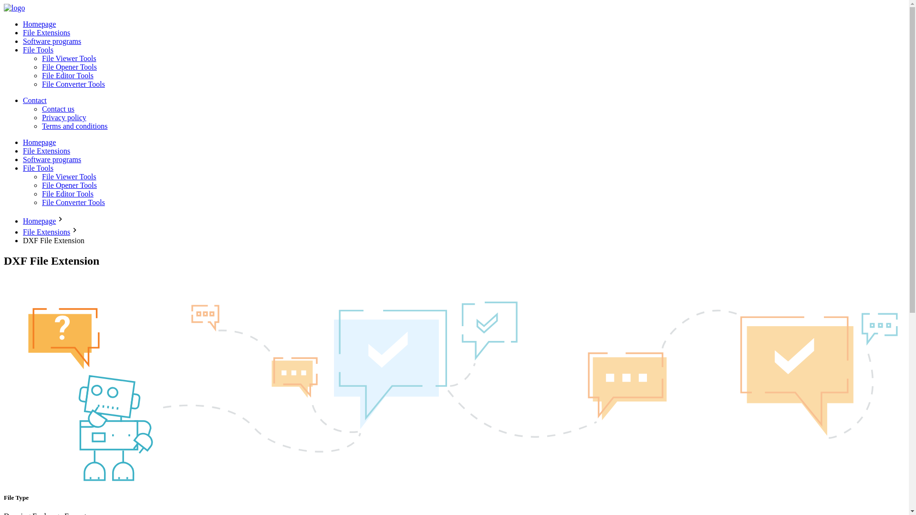  I want to click on Contact us, so click(58, 109).